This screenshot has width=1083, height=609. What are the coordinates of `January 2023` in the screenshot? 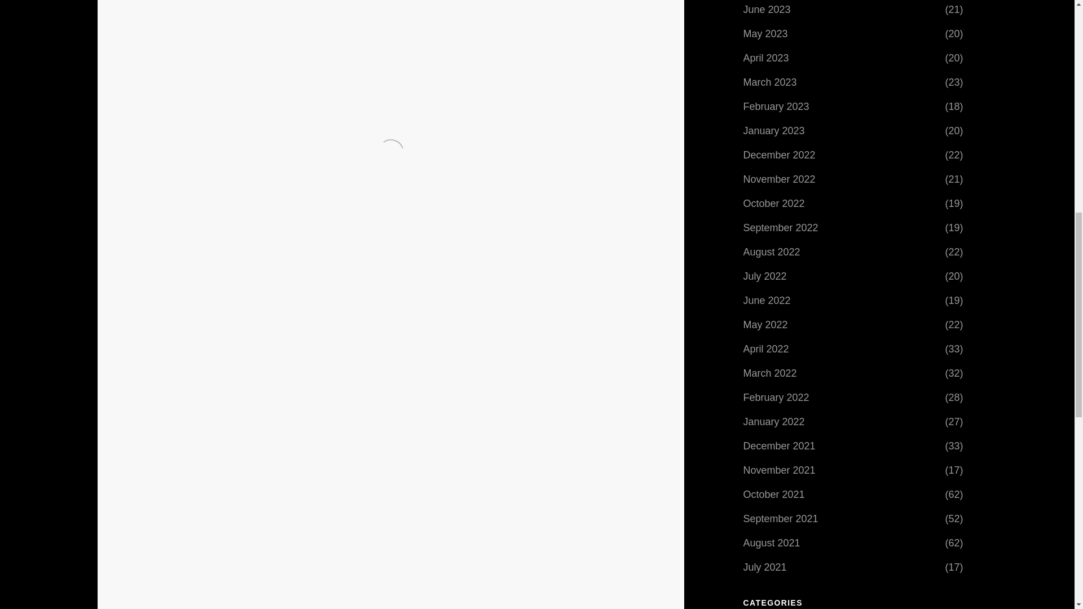 It's located at (774, 130).